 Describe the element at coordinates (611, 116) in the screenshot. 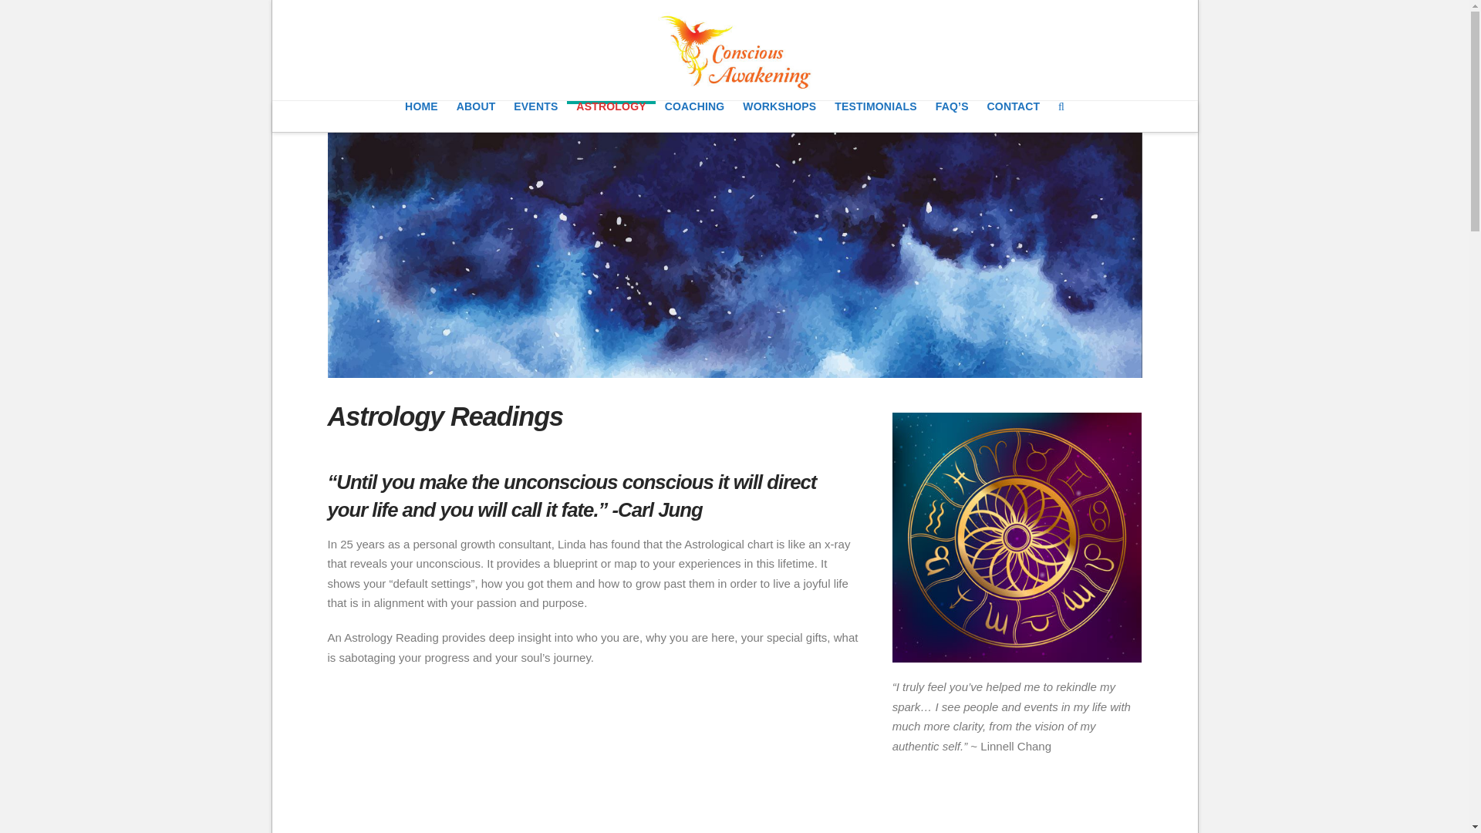

I see `ASTROLOGY` at that location.